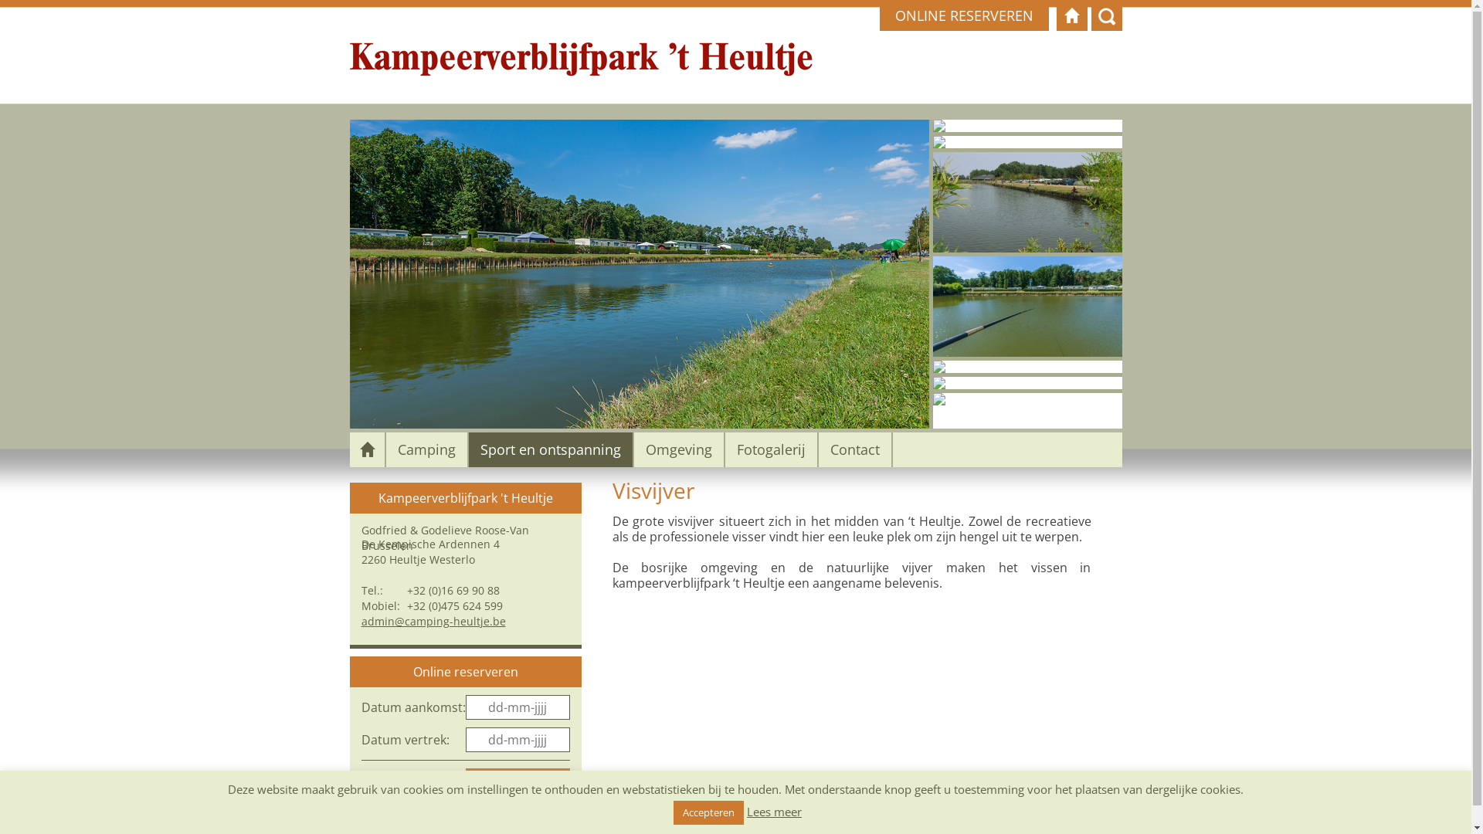 This screenshot has width=1483, height=834. Describe the element at coordinates (774, 812) in the screenshot. I see `Lees meer` at that location.